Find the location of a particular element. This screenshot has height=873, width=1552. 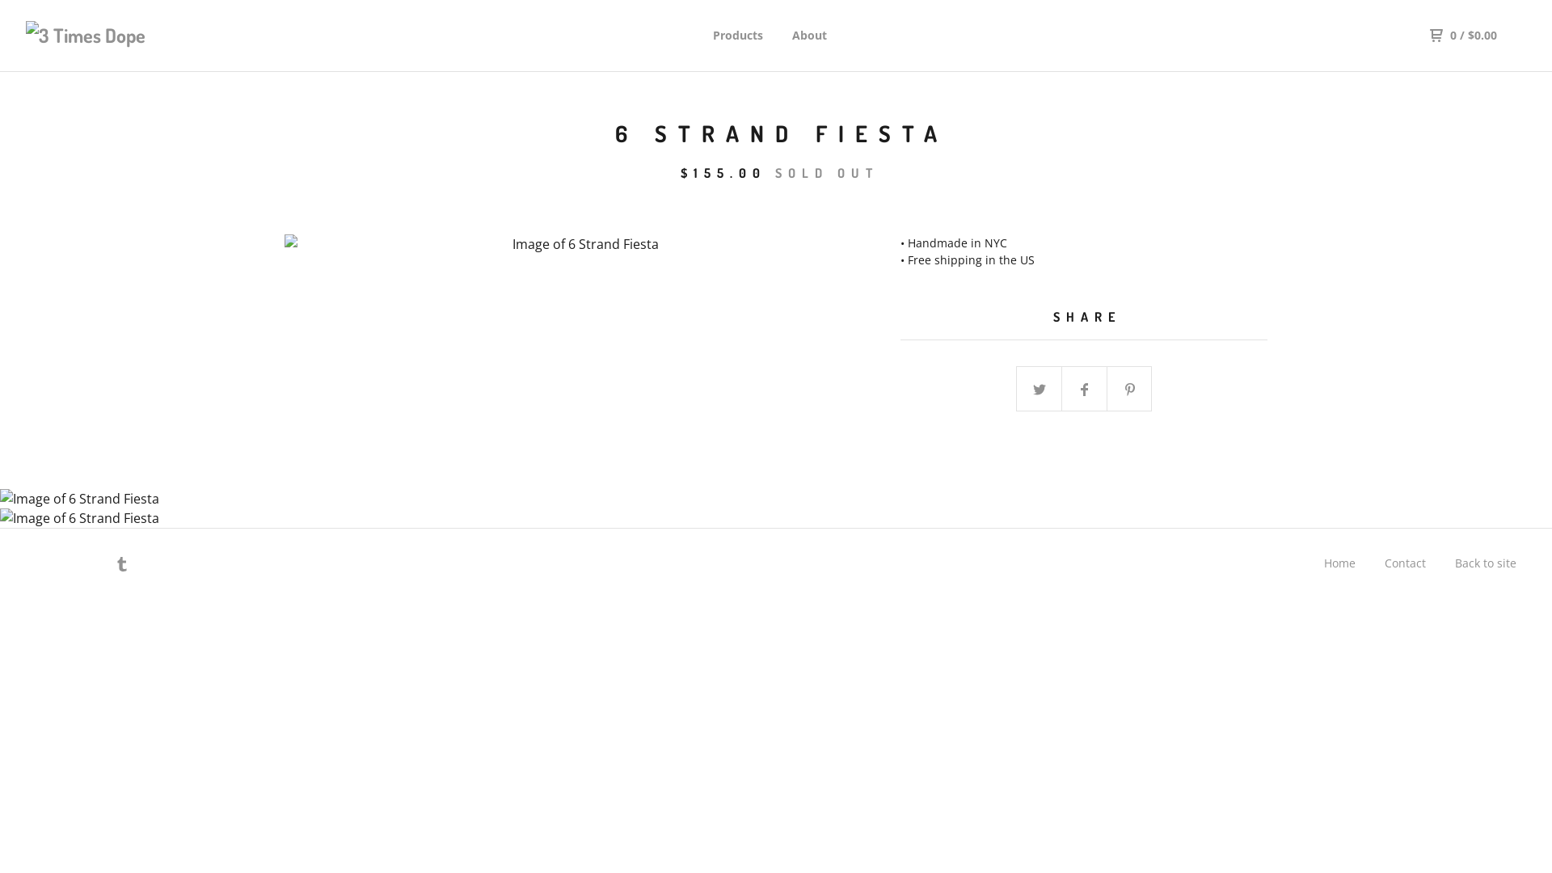

Follow us on Tumblr is located at coordinates (122, 566).